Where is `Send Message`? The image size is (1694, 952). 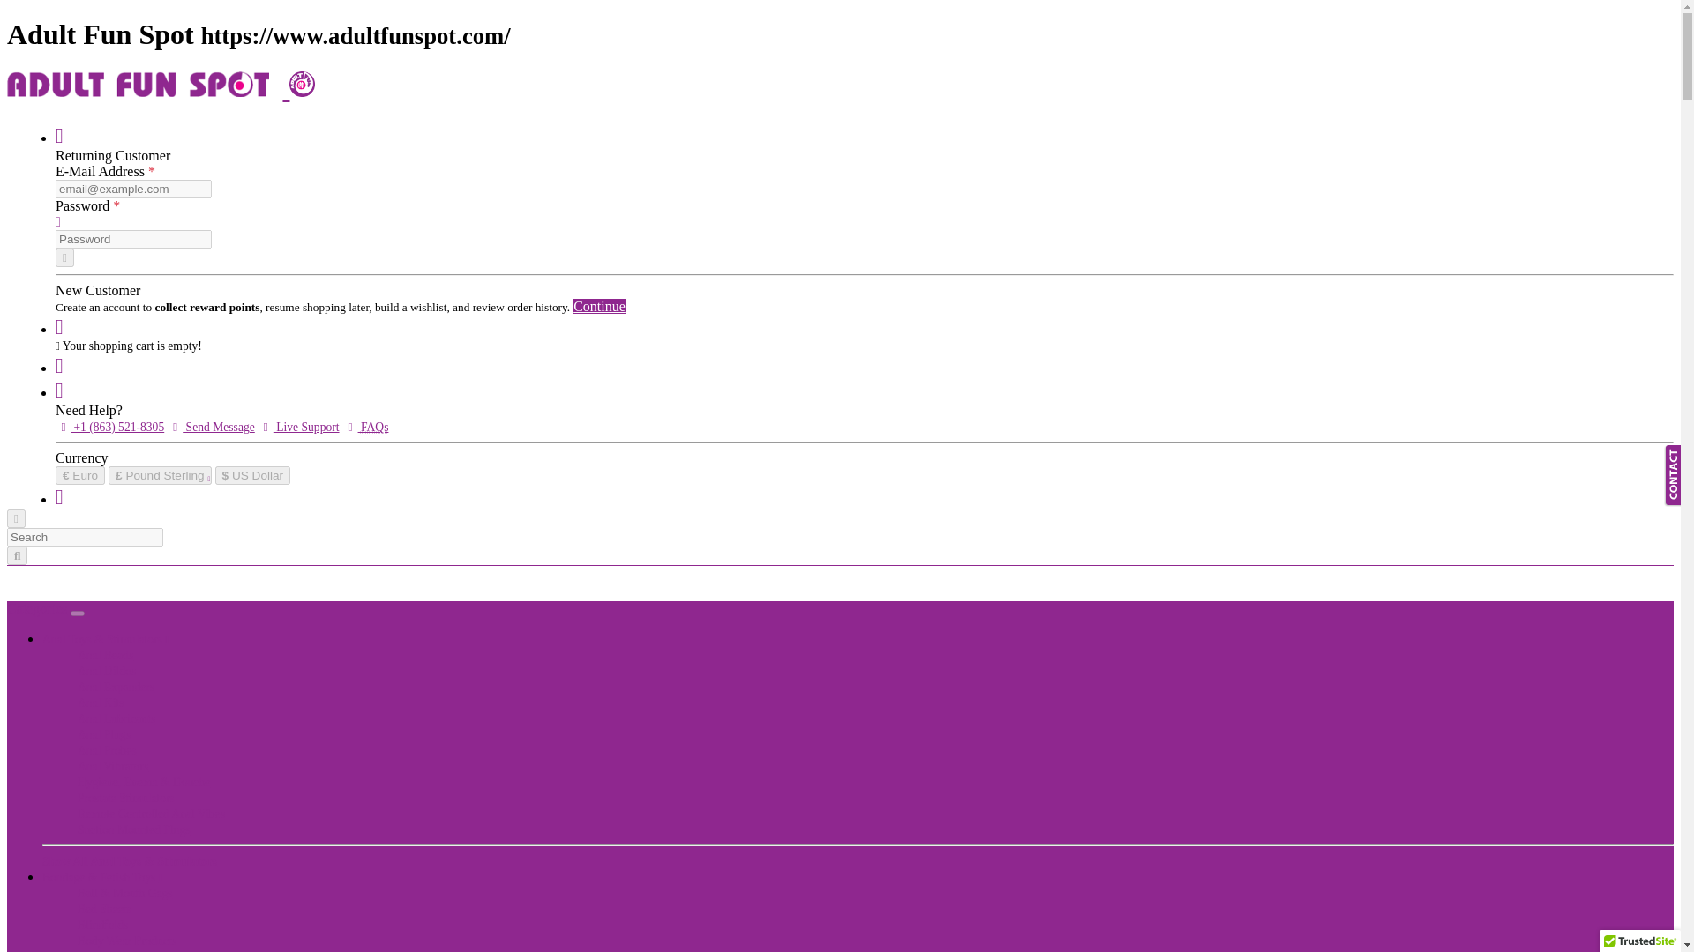 Send Message is located at coordinates (212, 427).